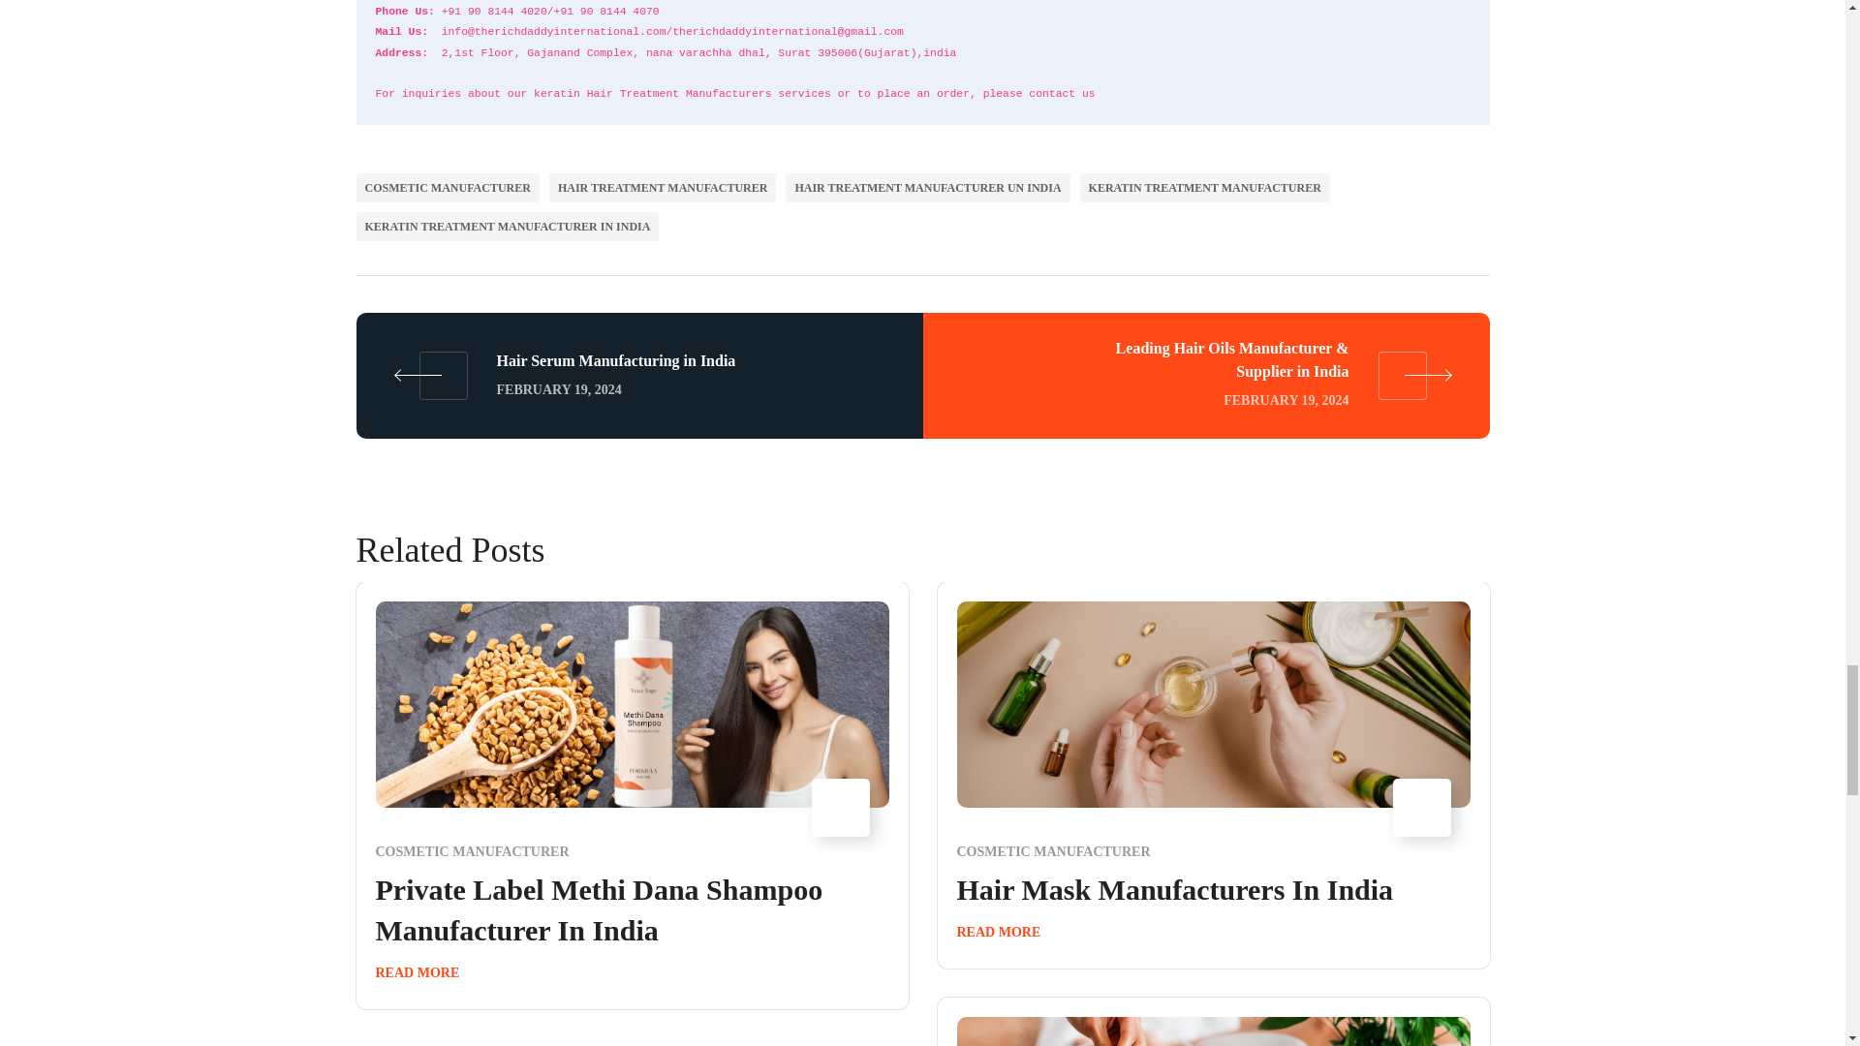  Describe the element at coordinates (1205, 188) in the screenshot. I see `KERATIN TREATMENT MANUFACTURER` at that location.